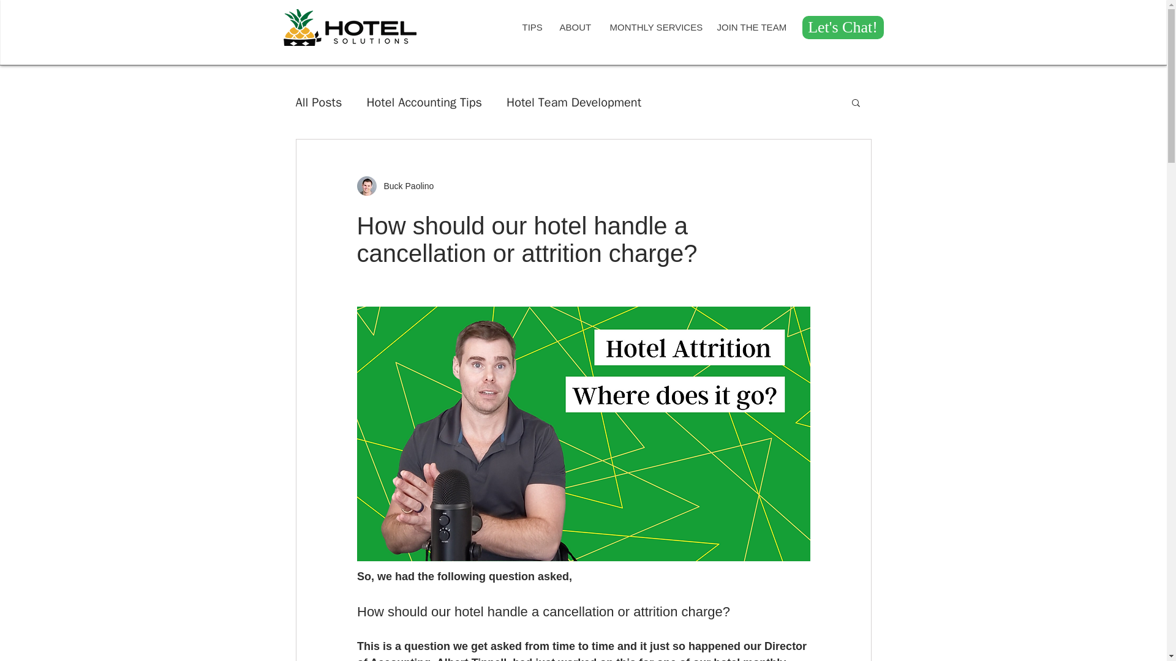 This screenshot has width=1176, height=661. I want to click on MONTHLY SERVICES, so click(654, 28).